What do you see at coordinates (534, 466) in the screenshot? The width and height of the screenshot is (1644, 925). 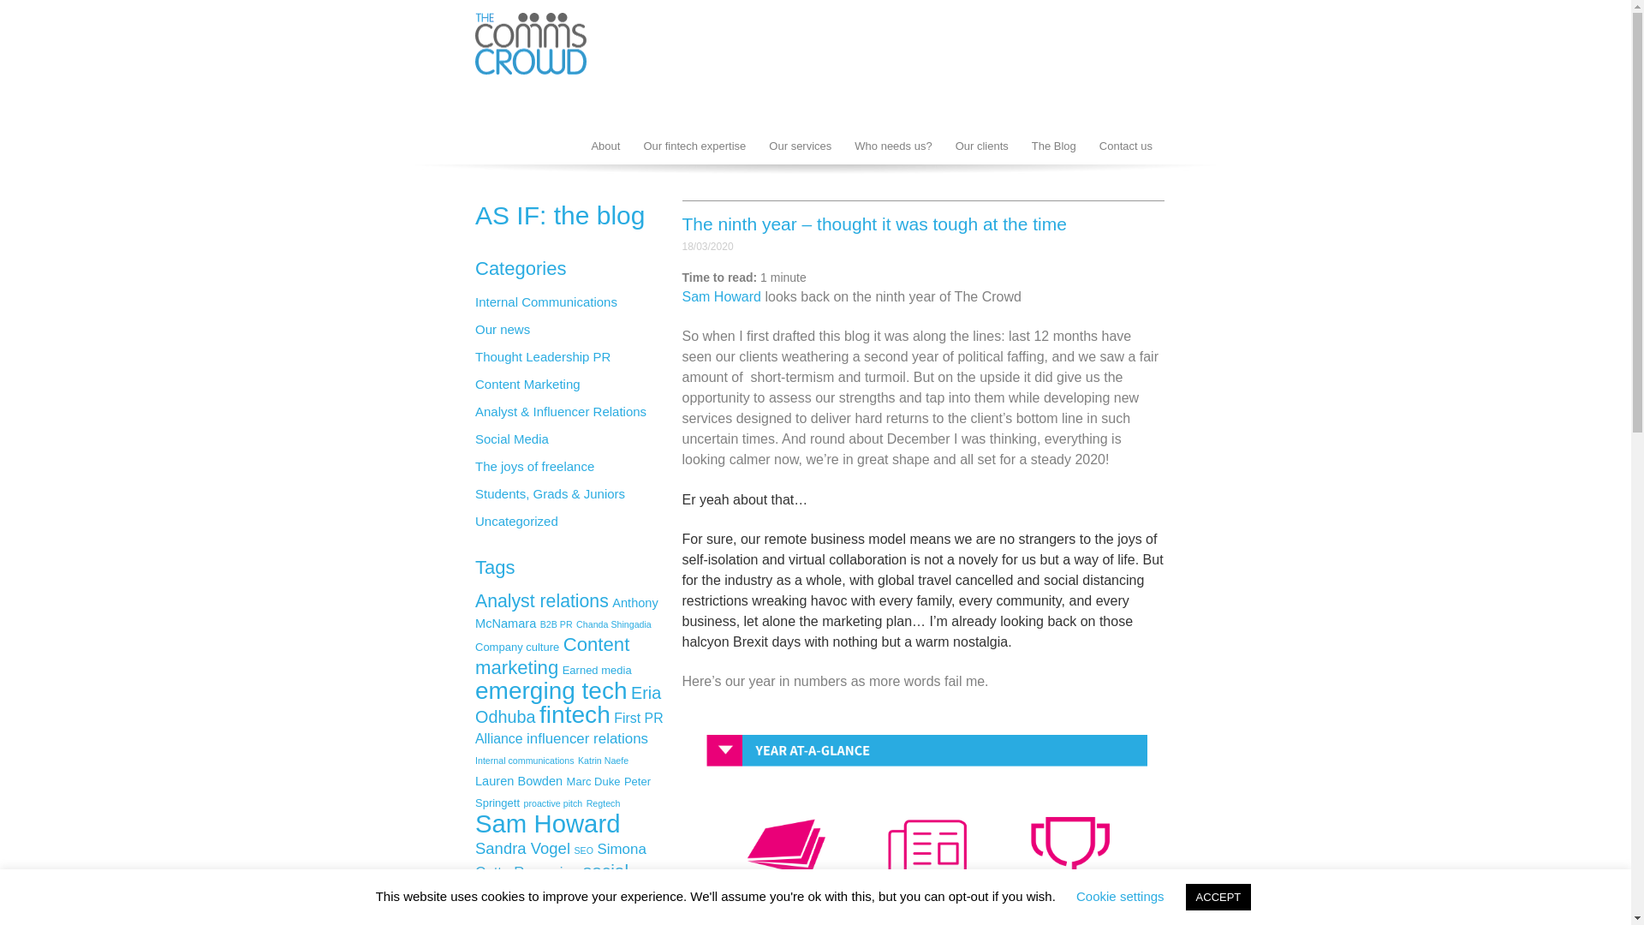 I see `The joys of freelance` at bounding box center [534, 466].